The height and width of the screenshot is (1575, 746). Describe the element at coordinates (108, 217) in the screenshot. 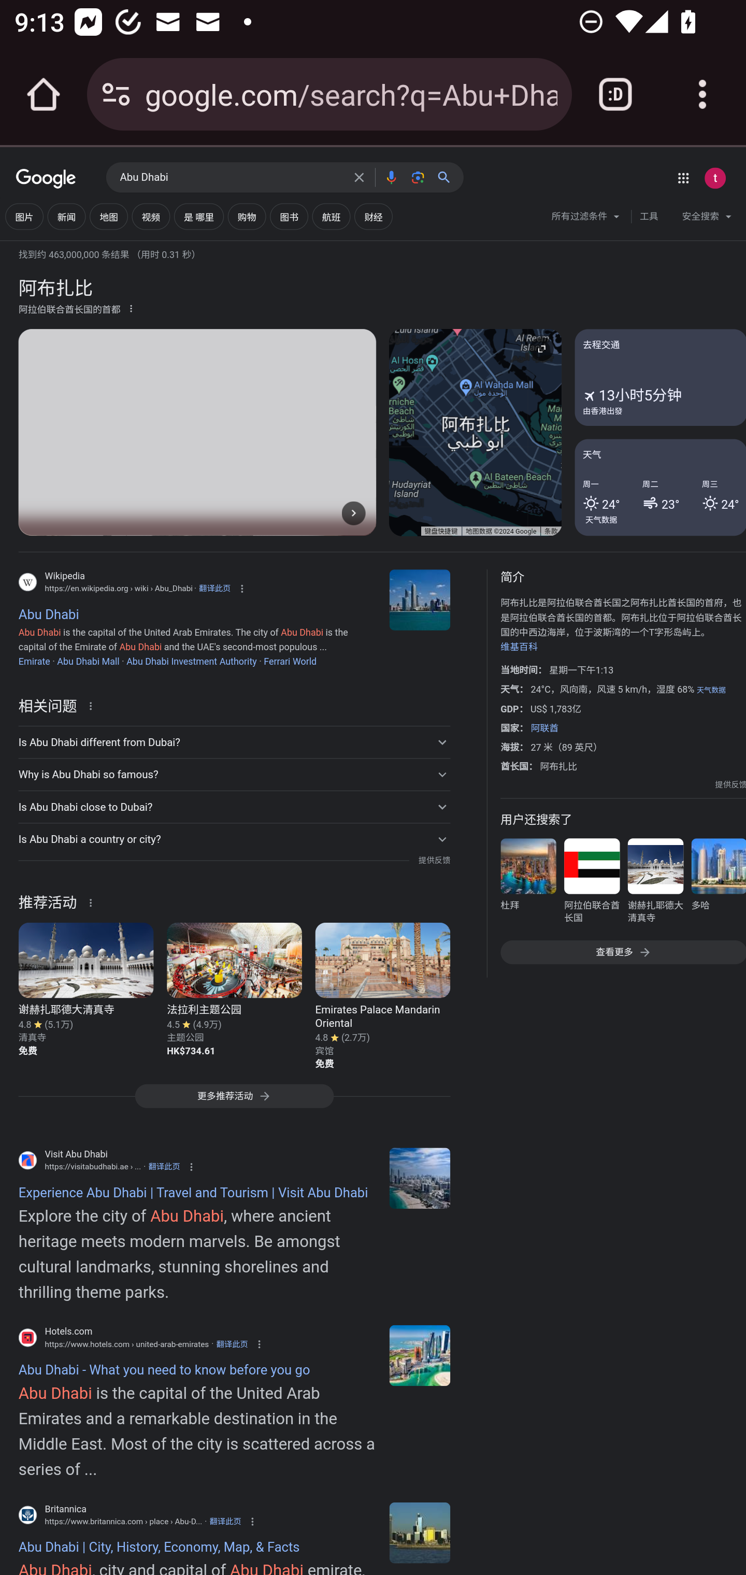

I see `地图` at that location.